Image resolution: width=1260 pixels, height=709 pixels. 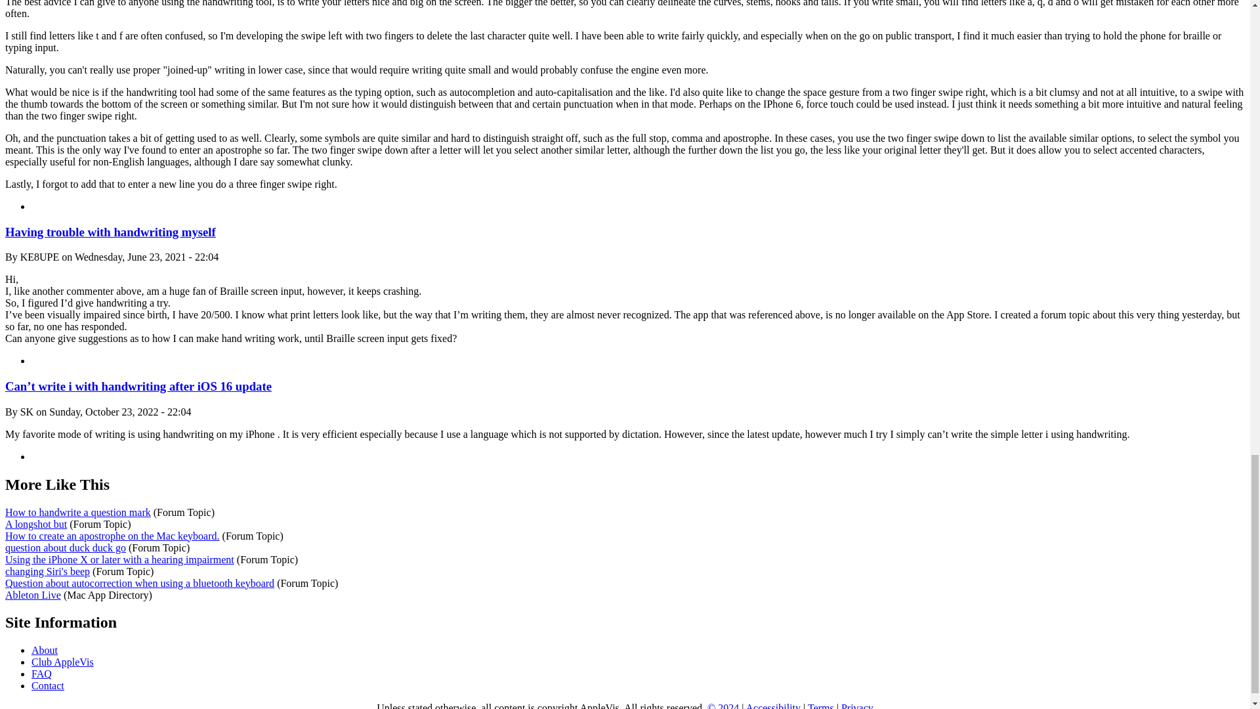 What do you see at coordinates (41, 674) in the screenshot?
I see `Answers to some frequently asked questions about AppleVis` at bounding box center [41, 674].